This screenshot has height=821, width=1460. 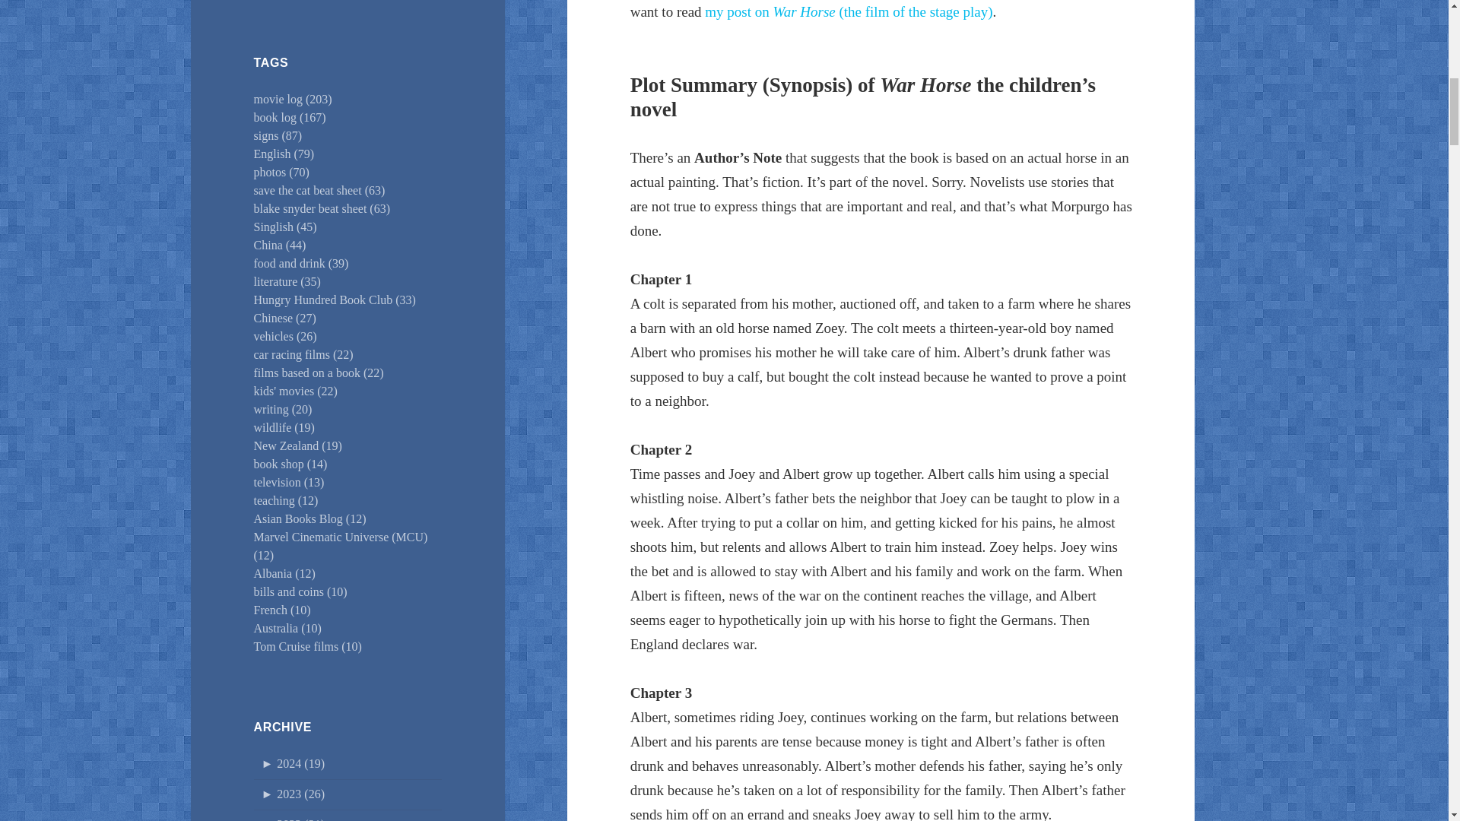 I want to click on 2022, so click(x=294, y=819).